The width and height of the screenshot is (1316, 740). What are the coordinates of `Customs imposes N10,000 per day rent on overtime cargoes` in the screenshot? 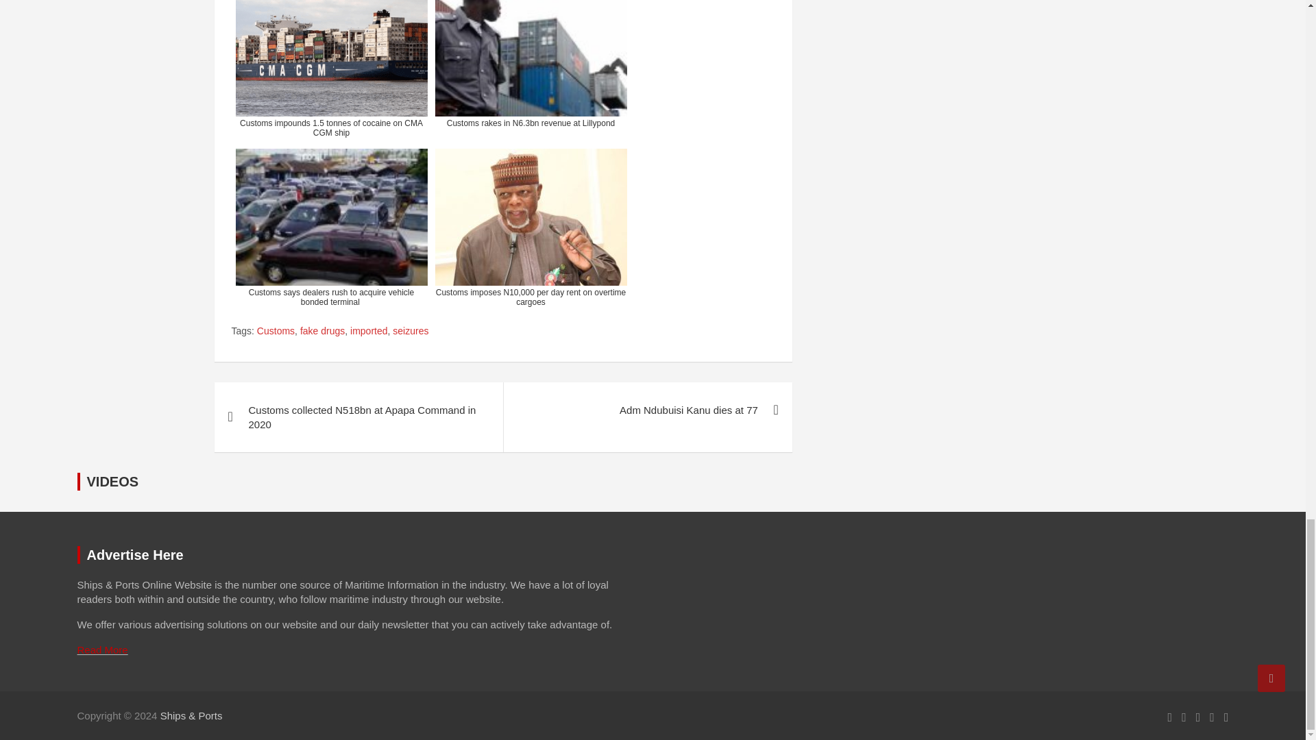 It's located at (530, 227).